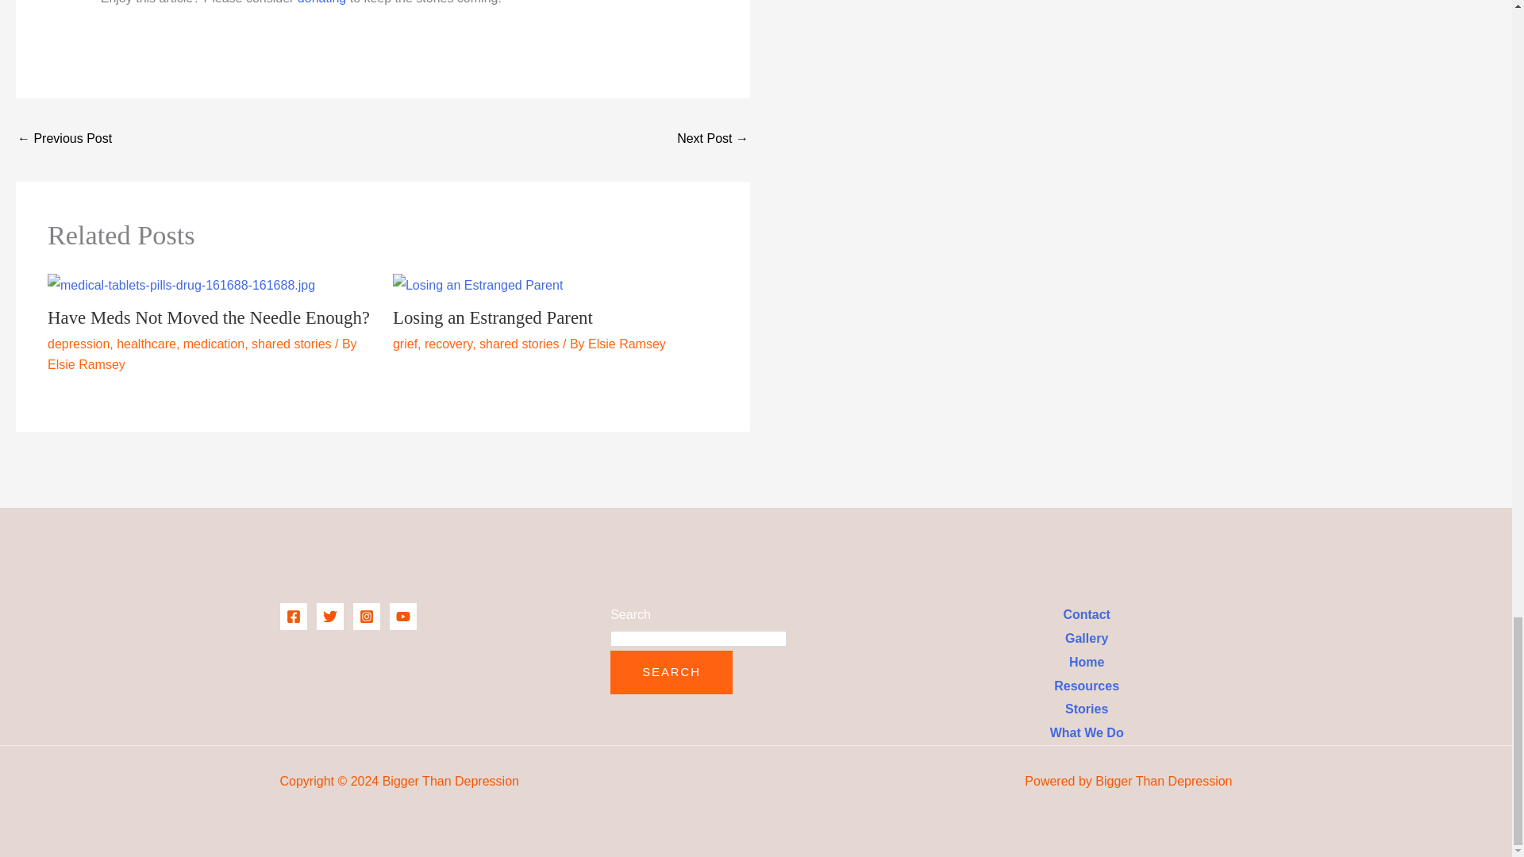 The height and width of the screenshot is (857, 1524). I want to click on shared stories, so click(291, 344).